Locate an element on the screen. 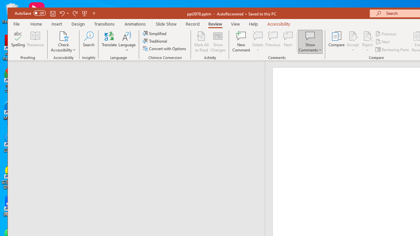 Image resolution: width=420 pixels, height=236 pixels. Simplified is located at coordinates (155, 33).